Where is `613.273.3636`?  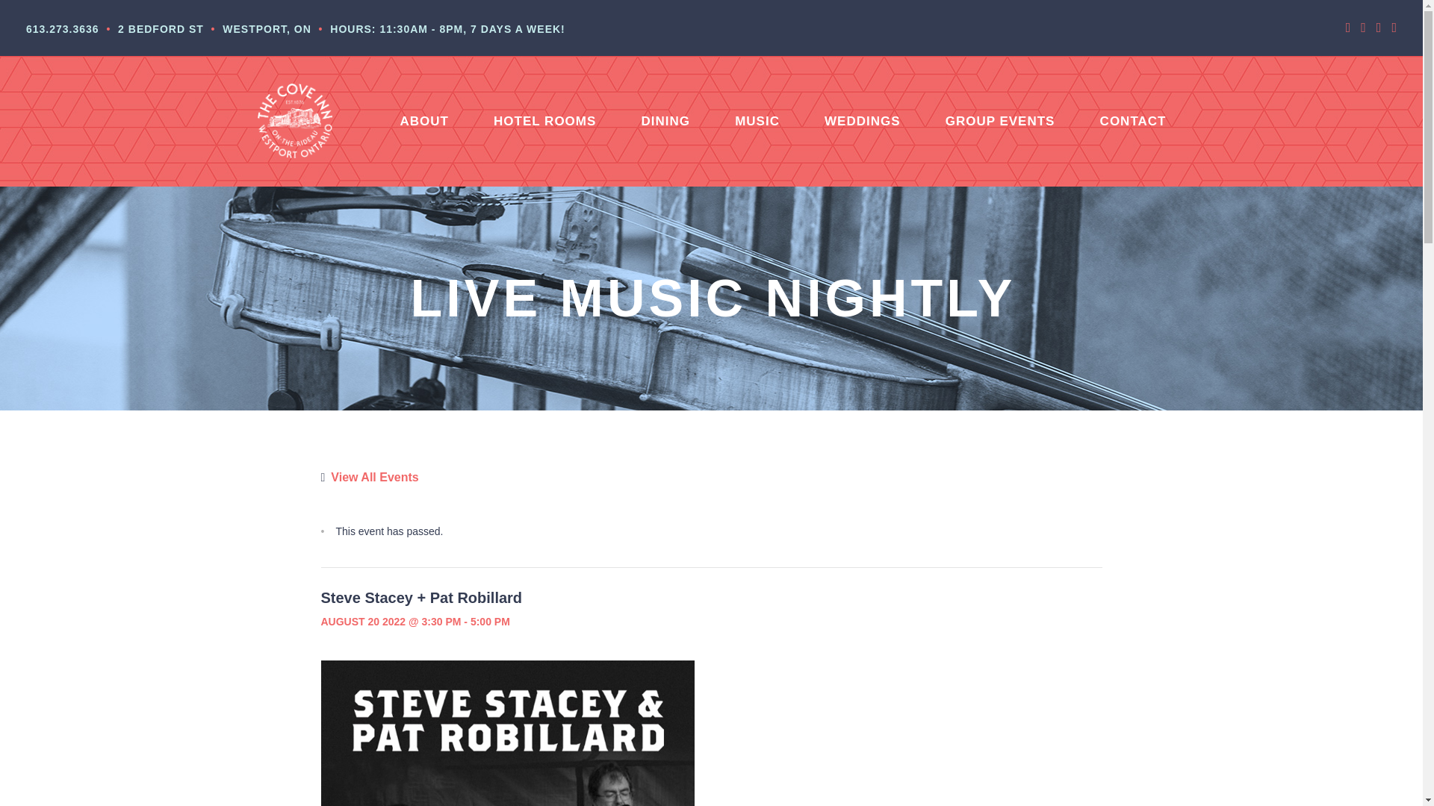
613.273.3636 is located at coordinates (62, 29).